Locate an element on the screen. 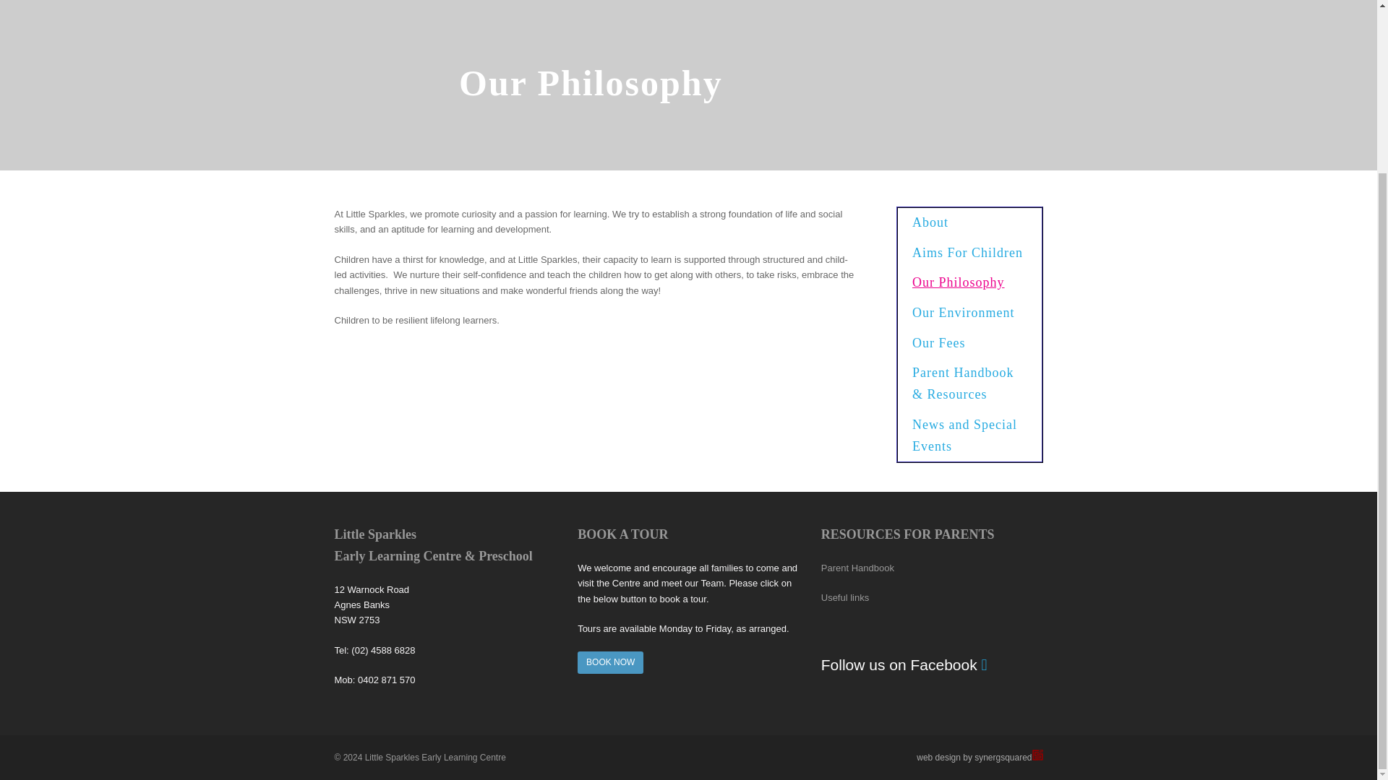 The image size is (1388, 780). About is located at coordinates (970, 223).